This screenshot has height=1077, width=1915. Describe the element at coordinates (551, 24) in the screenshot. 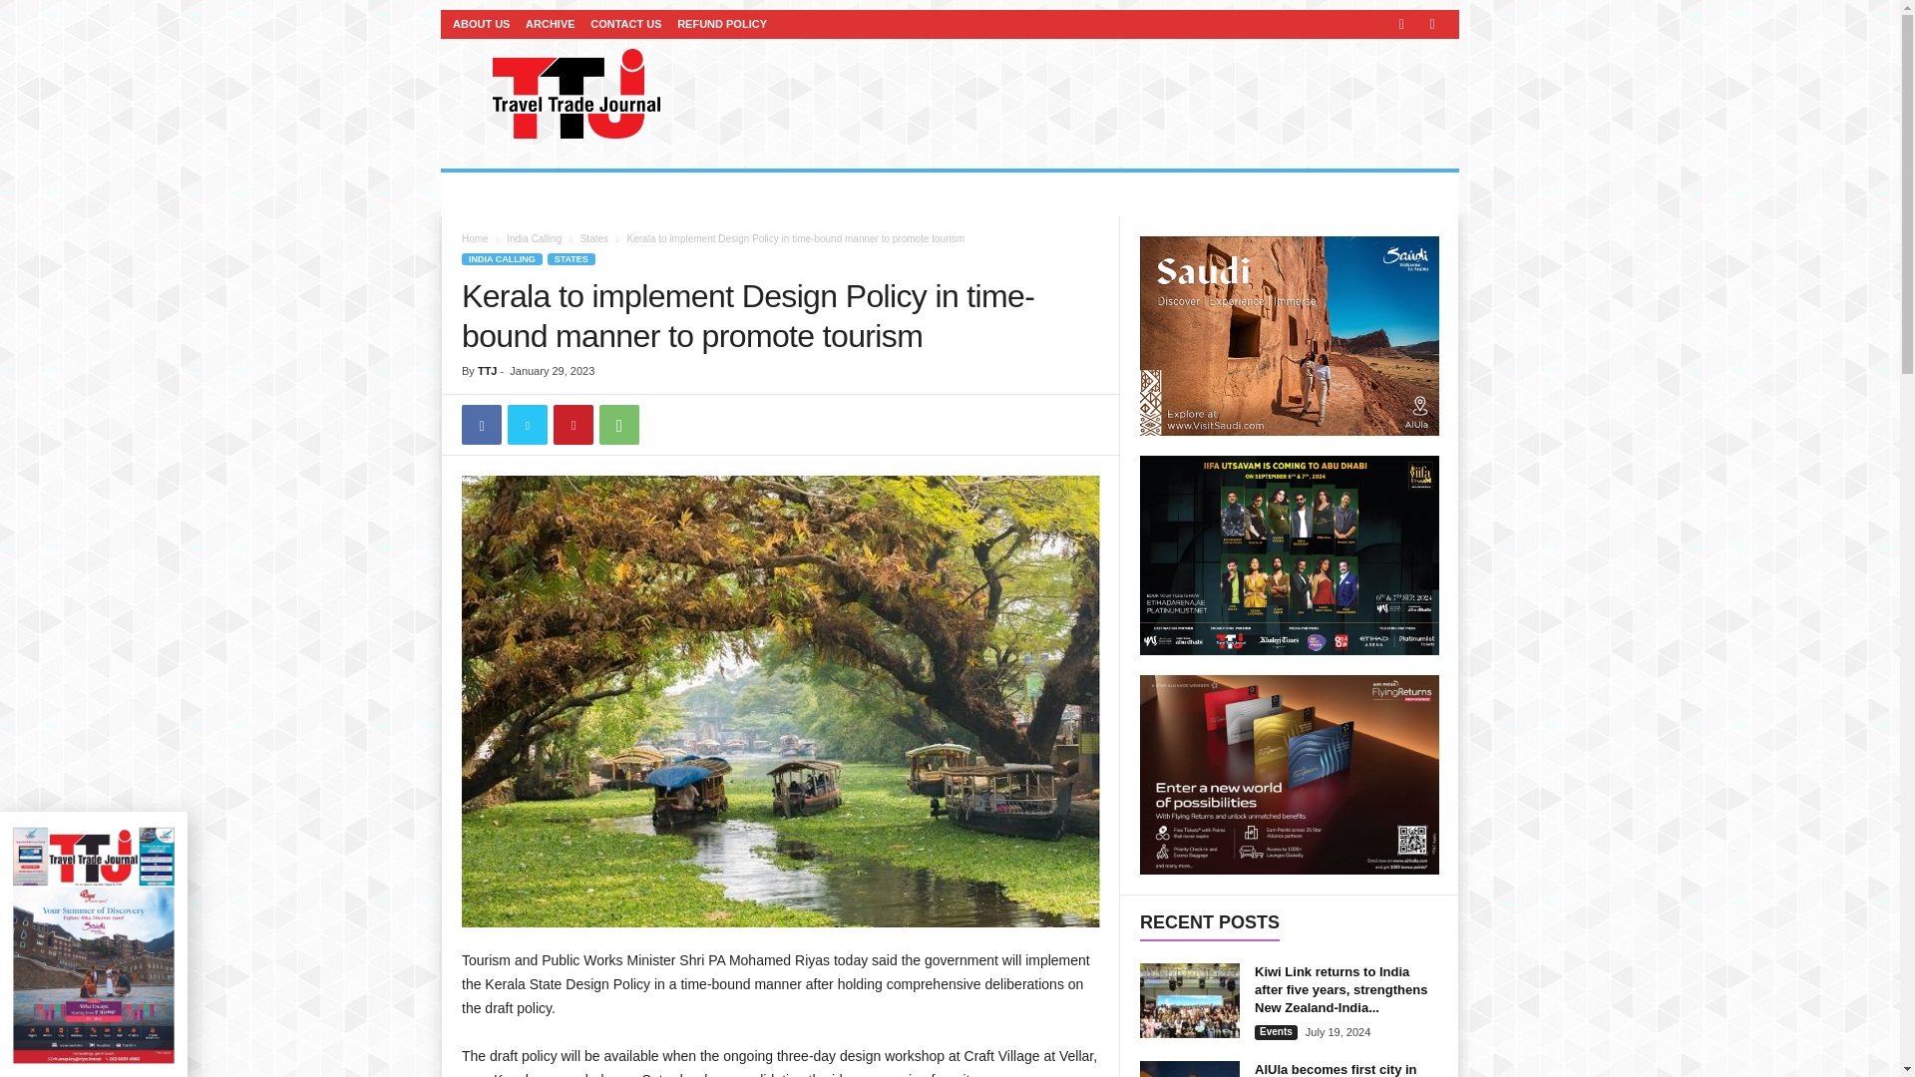

I see `ARCHIVE` at that location.